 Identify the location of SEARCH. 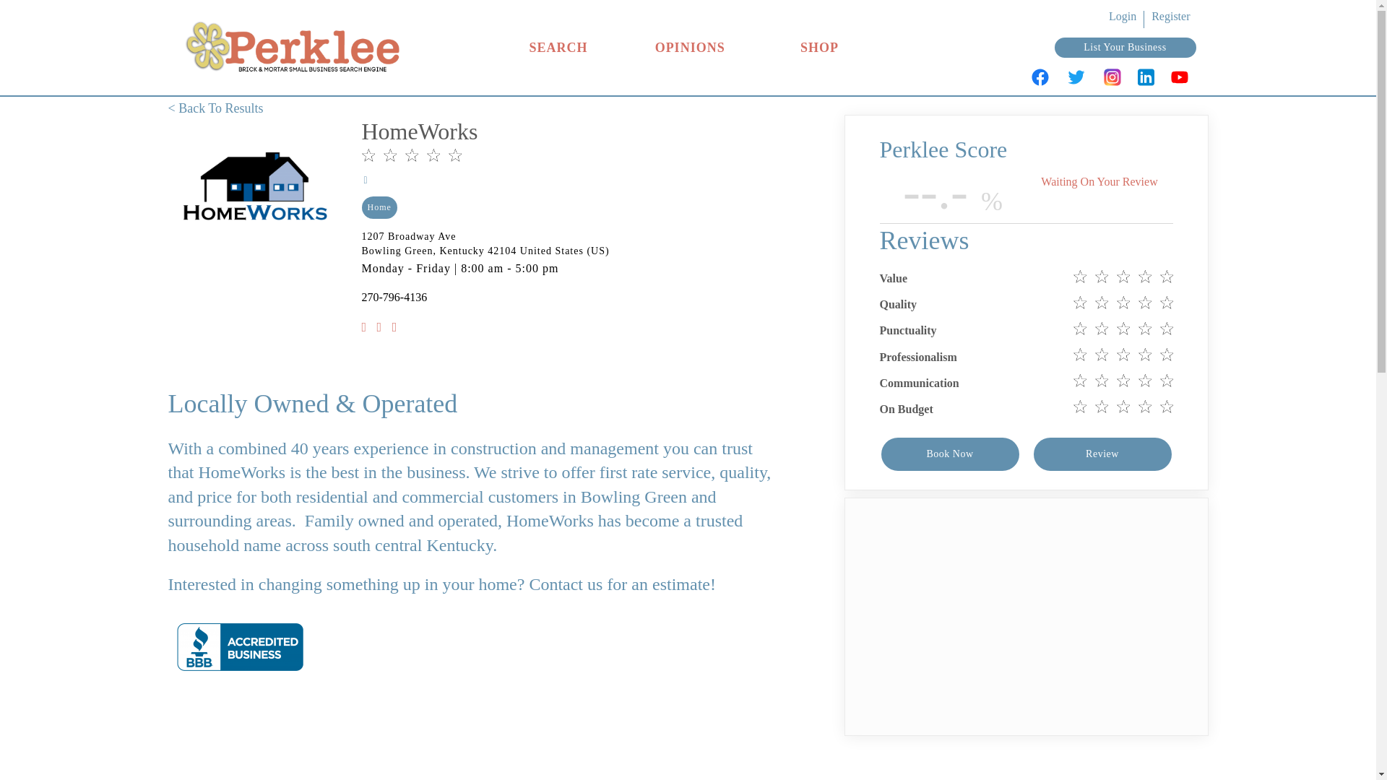
(558, 48).